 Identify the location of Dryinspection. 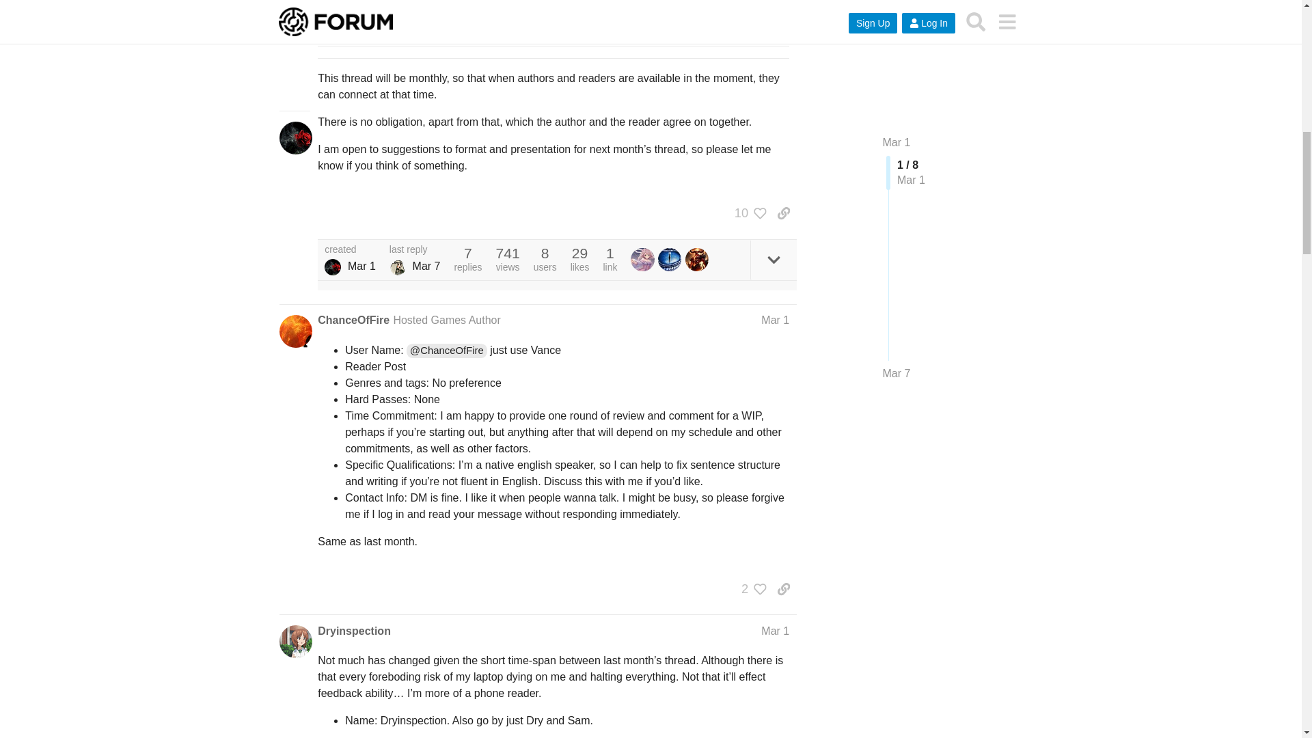
(354, 631).